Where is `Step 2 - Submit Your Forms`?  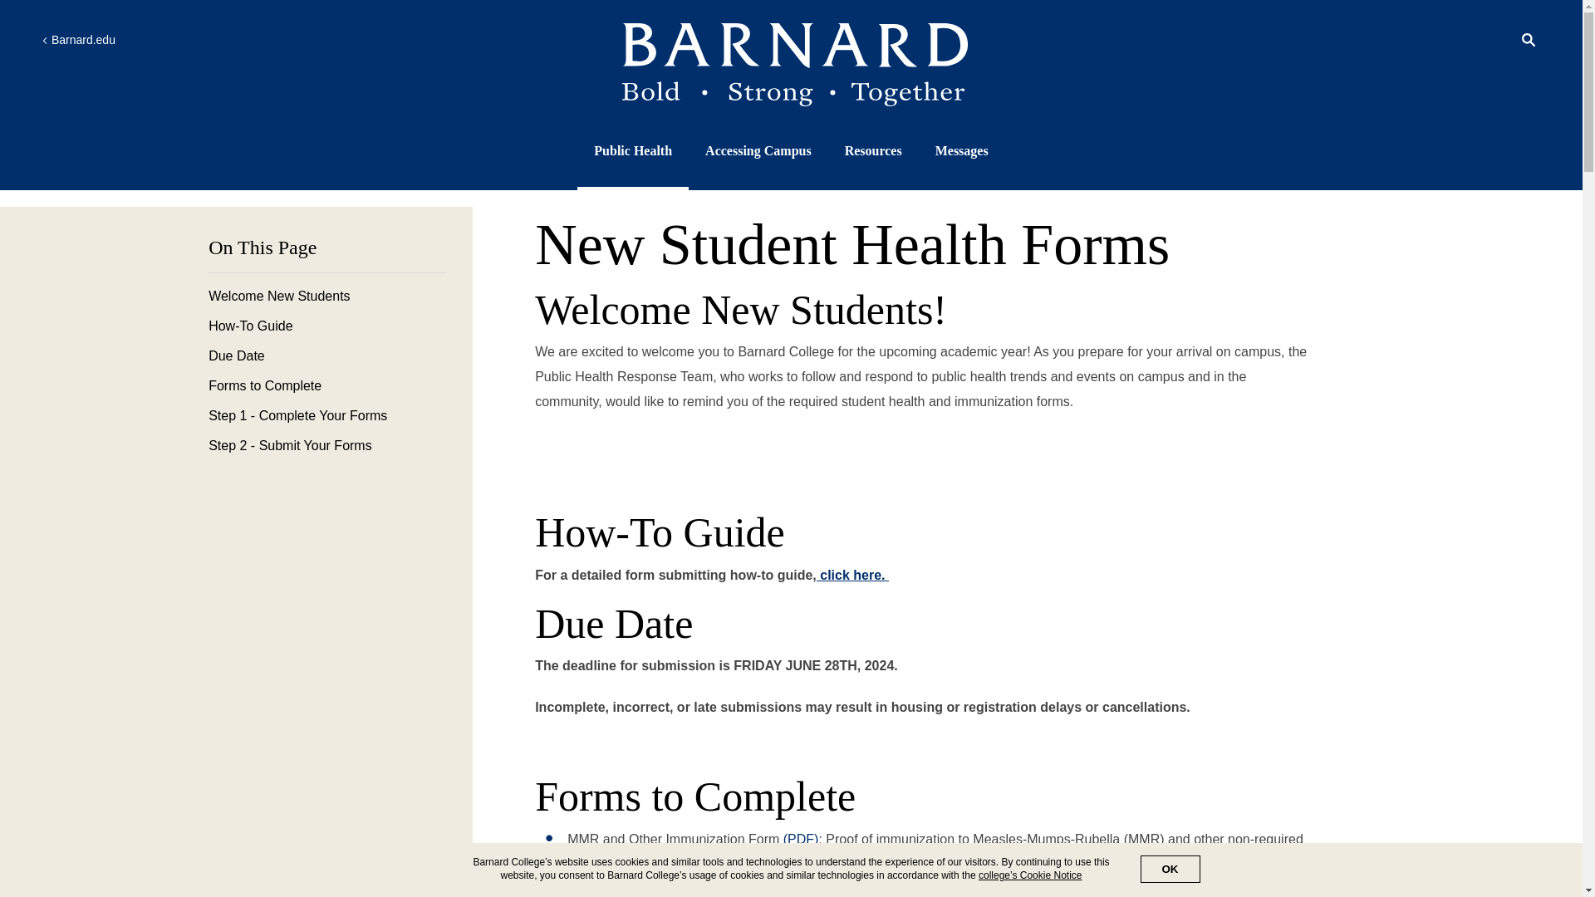
Step 2 - Submit Your Forms is located at coordinates (327, 446).